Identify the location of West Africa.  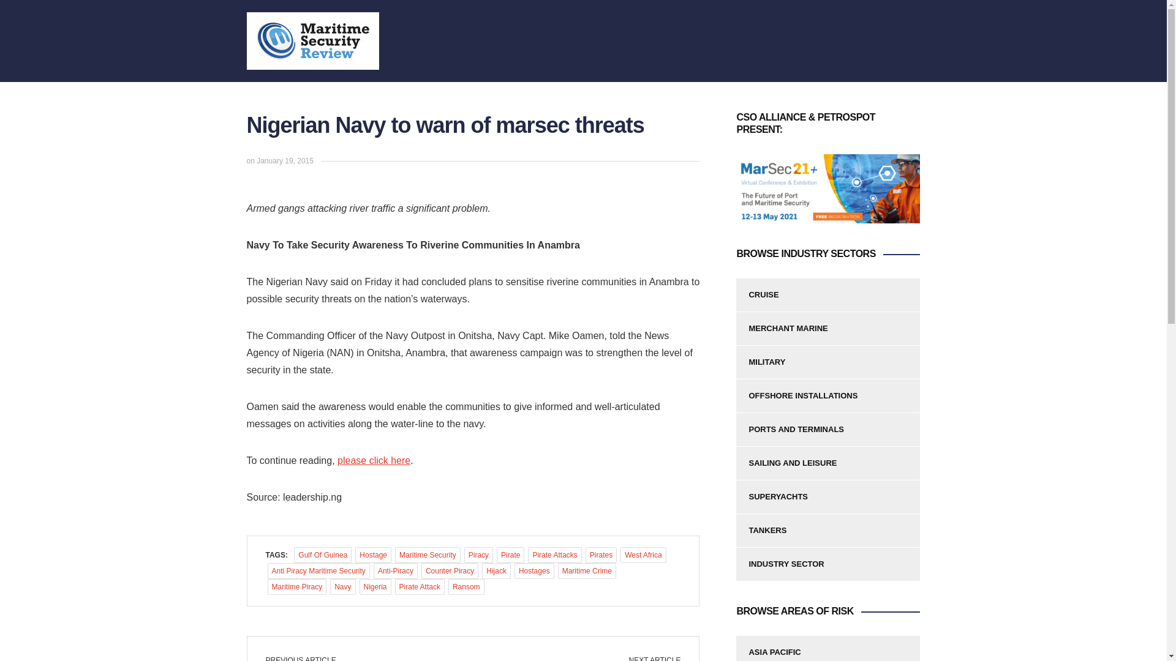
(643, 555).